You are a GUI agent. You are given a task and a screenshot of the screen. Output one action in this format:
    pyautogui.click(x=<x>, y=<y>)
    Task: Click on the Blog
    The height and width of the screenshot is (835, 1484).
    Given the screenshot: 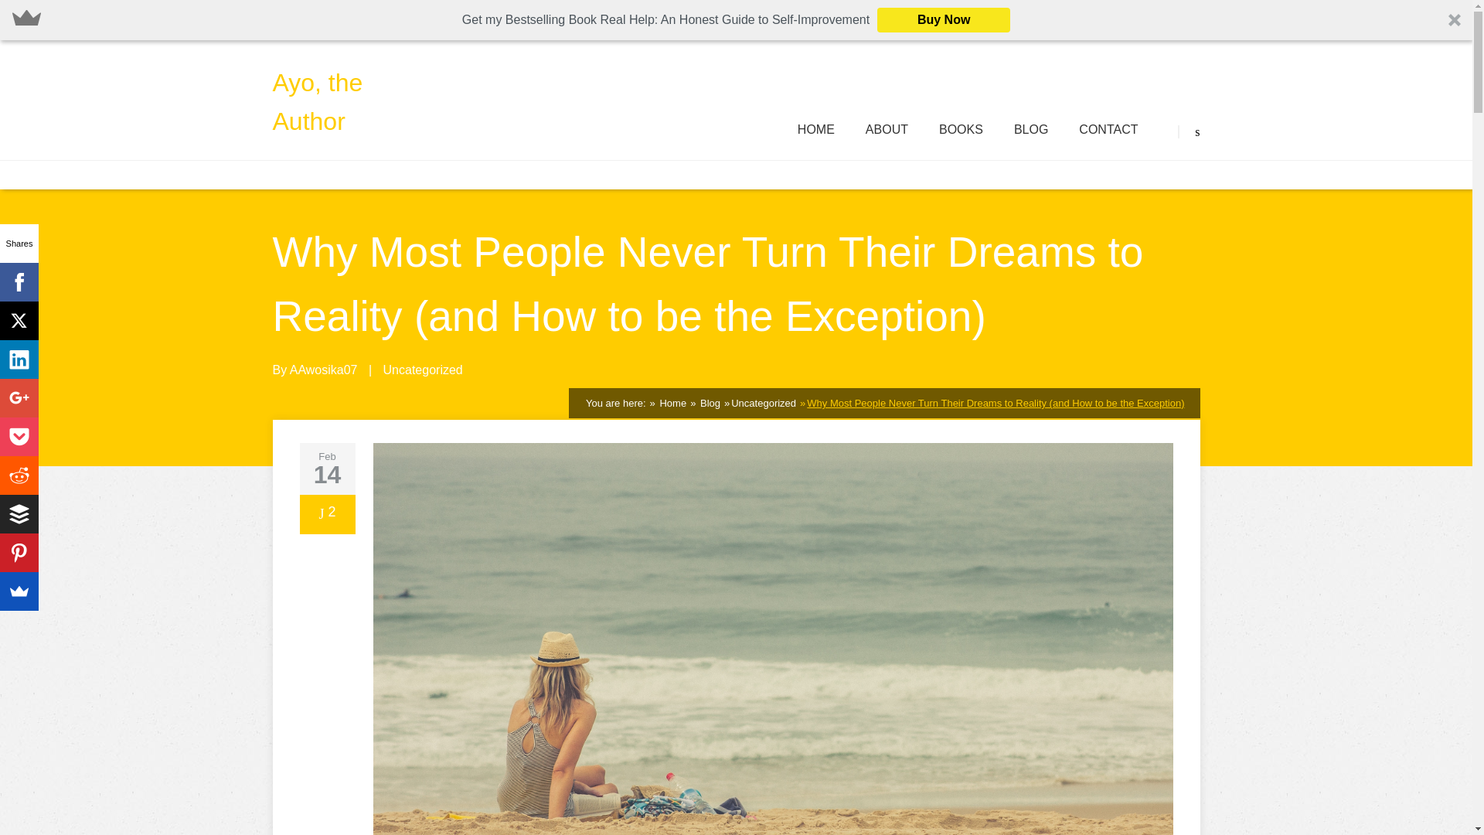 What is the action you would take?
    pyautogui.click(x=708, y=404)
    